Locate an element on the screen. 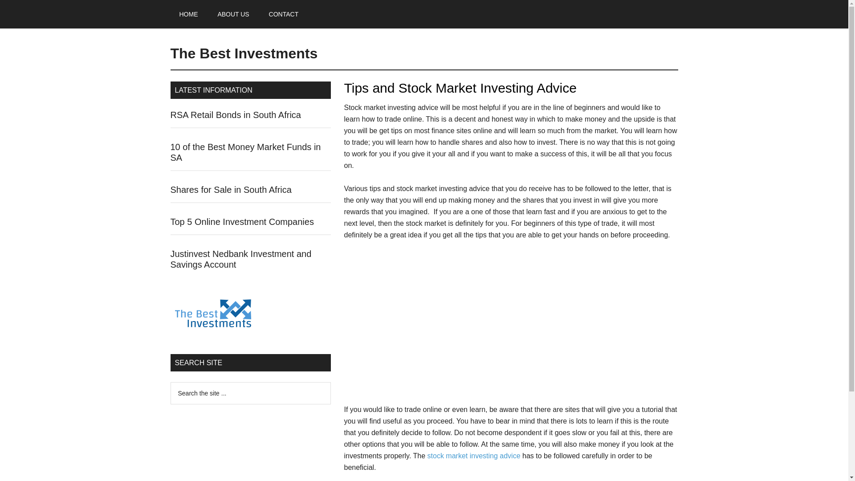 This screenshot has height=481, width=855. stock market investing advice is located at coordinates (474, 456).